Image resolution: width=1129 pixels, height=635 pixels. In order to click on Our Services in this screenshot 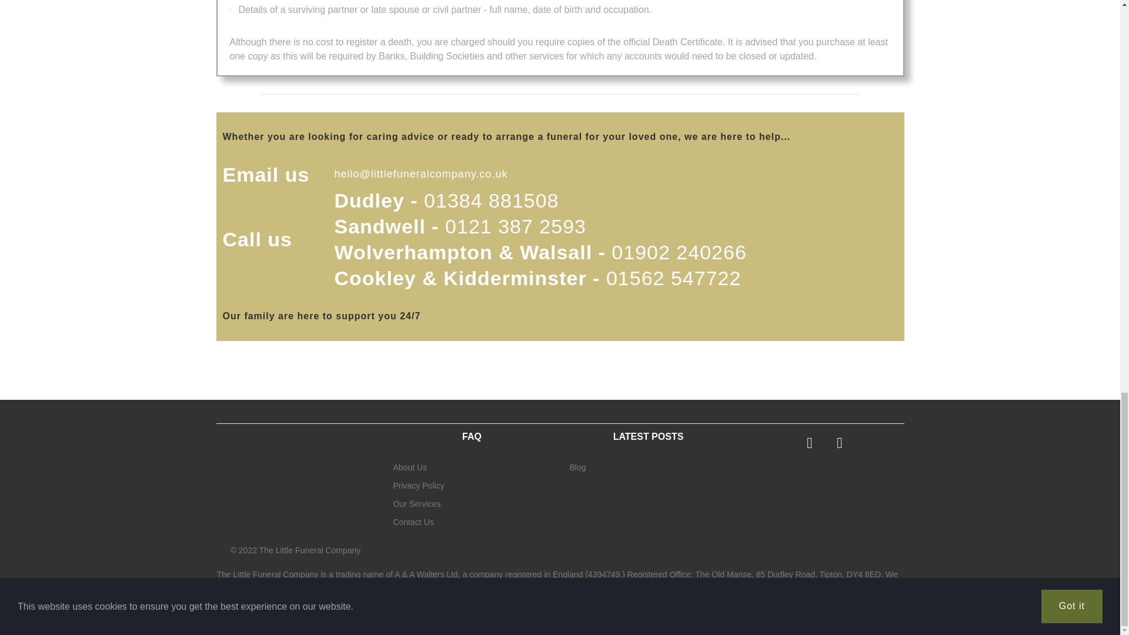, I will do `click(416, 503)`.